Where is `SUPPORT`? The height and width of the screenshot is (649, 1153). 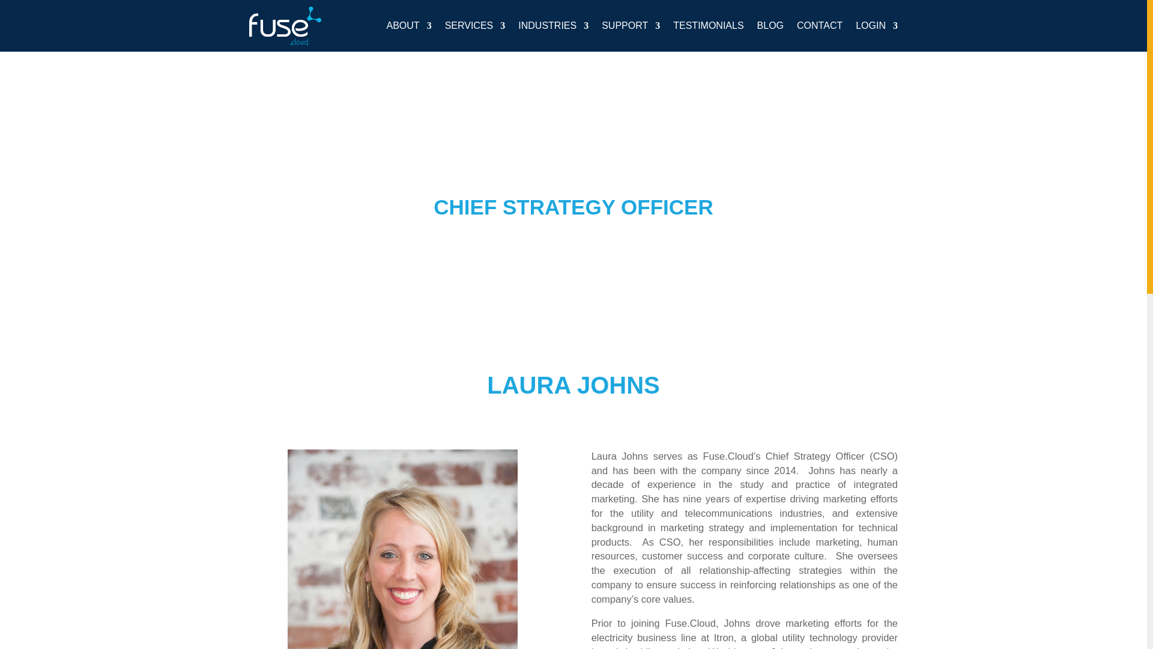 SUPPORT is located at coordinates (631, 26).